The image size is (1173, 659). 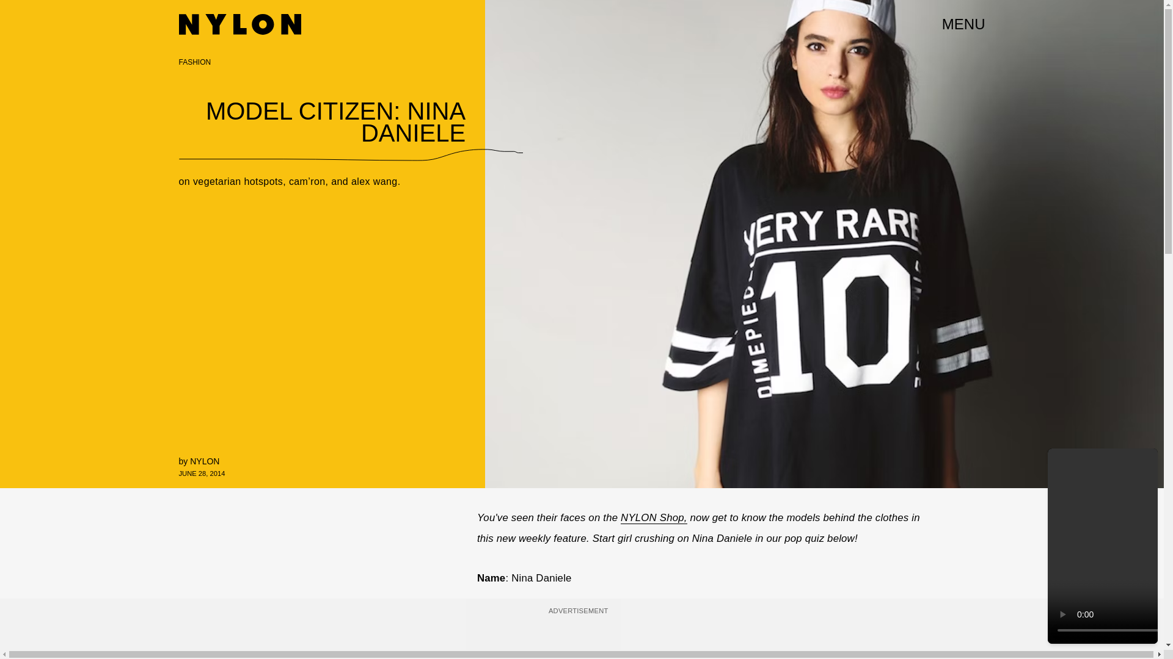 I want to click on Nylon, so click(x=239, y=24).